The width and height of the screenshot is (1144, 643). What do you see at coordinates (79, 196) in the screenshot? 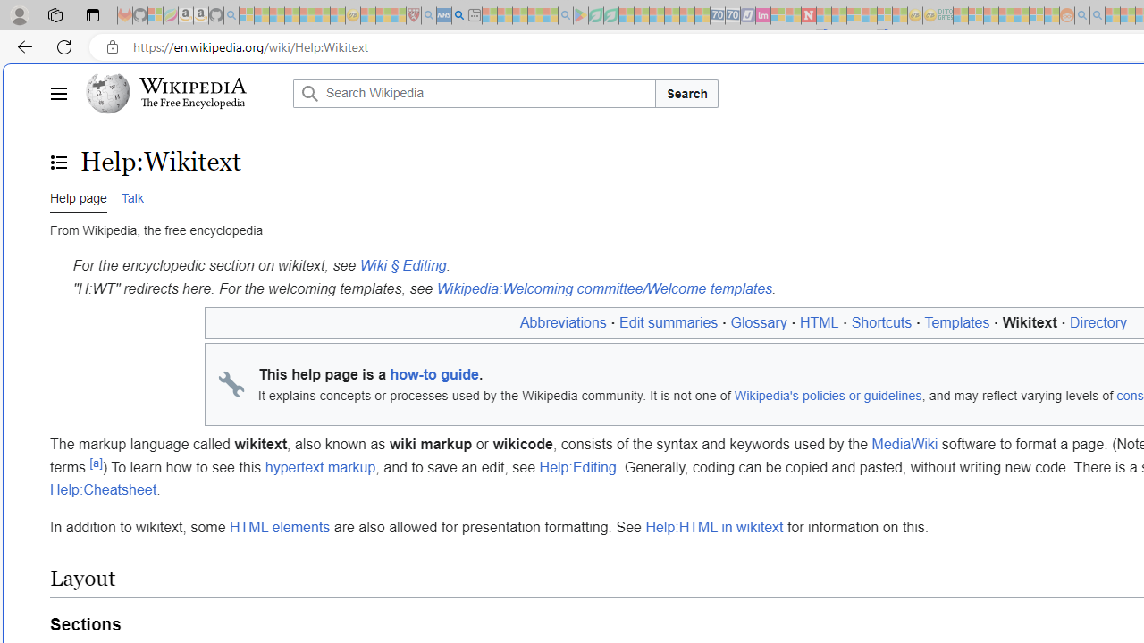
I see `Help page` at bounding box center [79, 196].